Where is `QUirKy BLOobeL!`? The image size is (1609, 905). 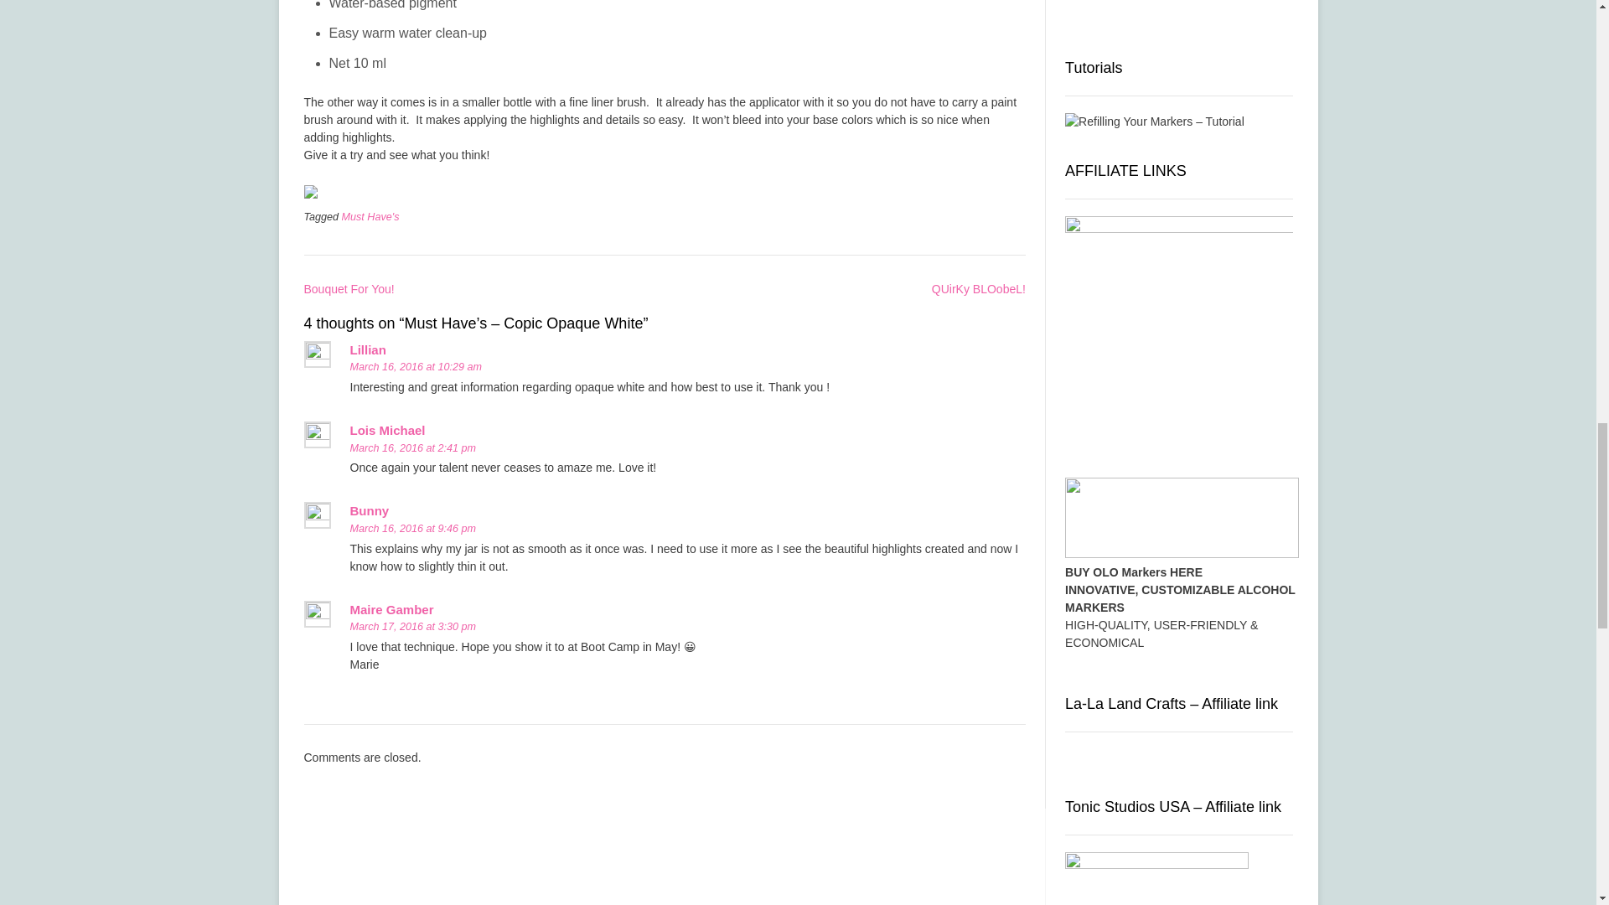 QUirKy BLOobeL! is located at coordinates (979, 288).